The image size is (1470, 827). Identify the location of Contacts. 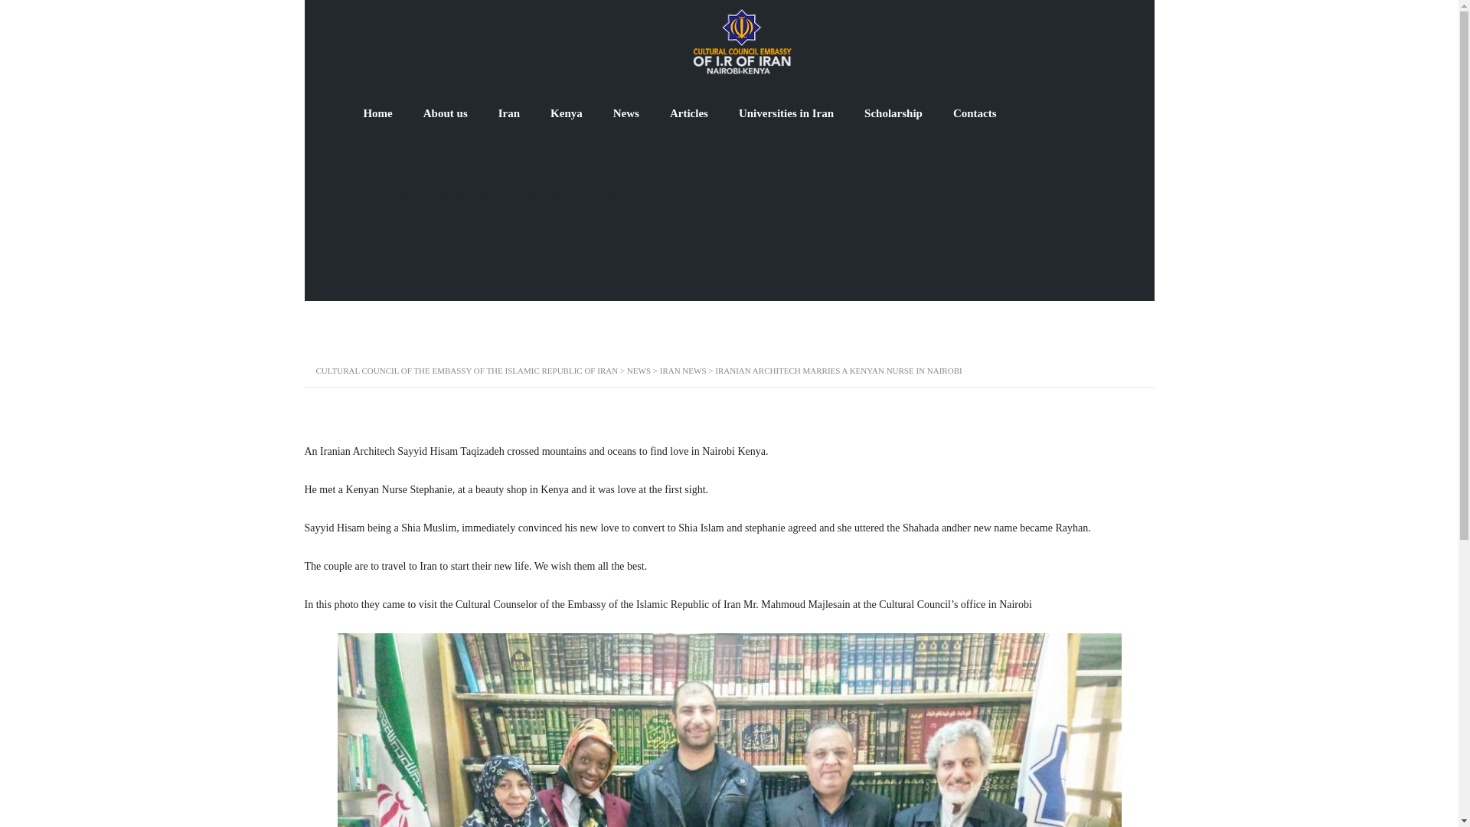
(975, 113).